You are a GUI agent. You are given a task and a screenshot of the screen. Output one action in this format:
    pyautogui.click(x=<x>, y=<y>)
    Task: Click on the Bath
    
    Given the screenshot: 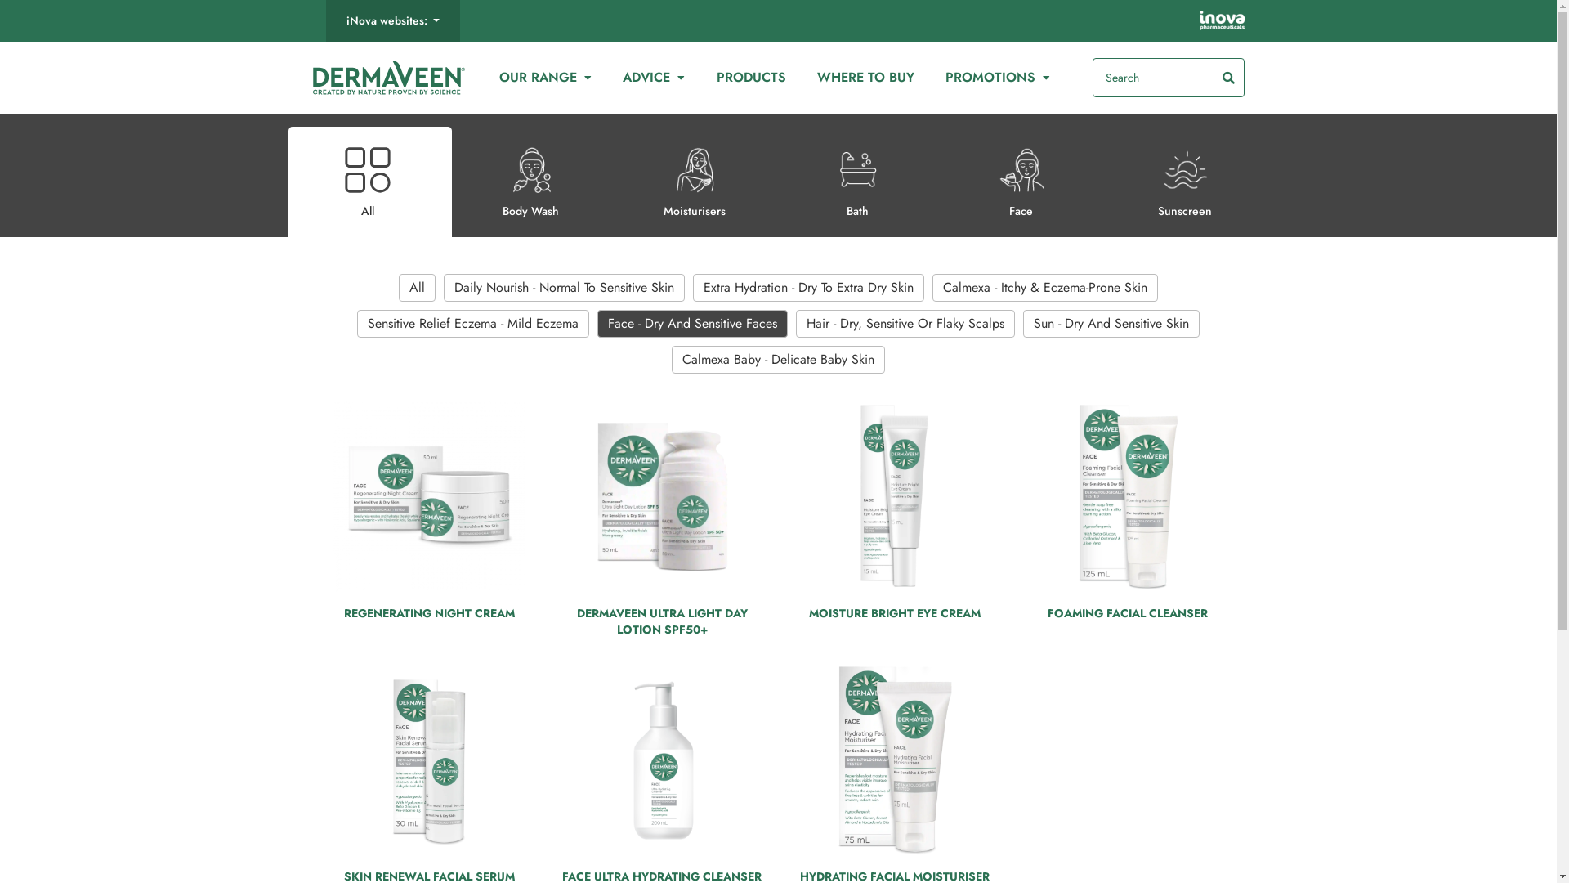 What is the action you would take?
    pyautogui.click(x=857, y=176)
    